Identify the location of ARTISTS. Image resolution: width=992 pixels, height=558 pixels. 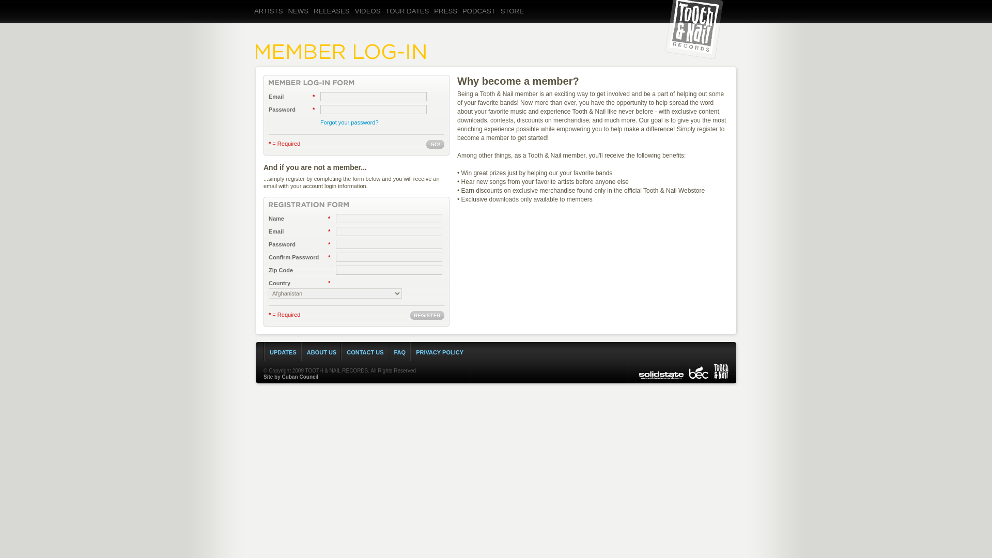
(270, 20).